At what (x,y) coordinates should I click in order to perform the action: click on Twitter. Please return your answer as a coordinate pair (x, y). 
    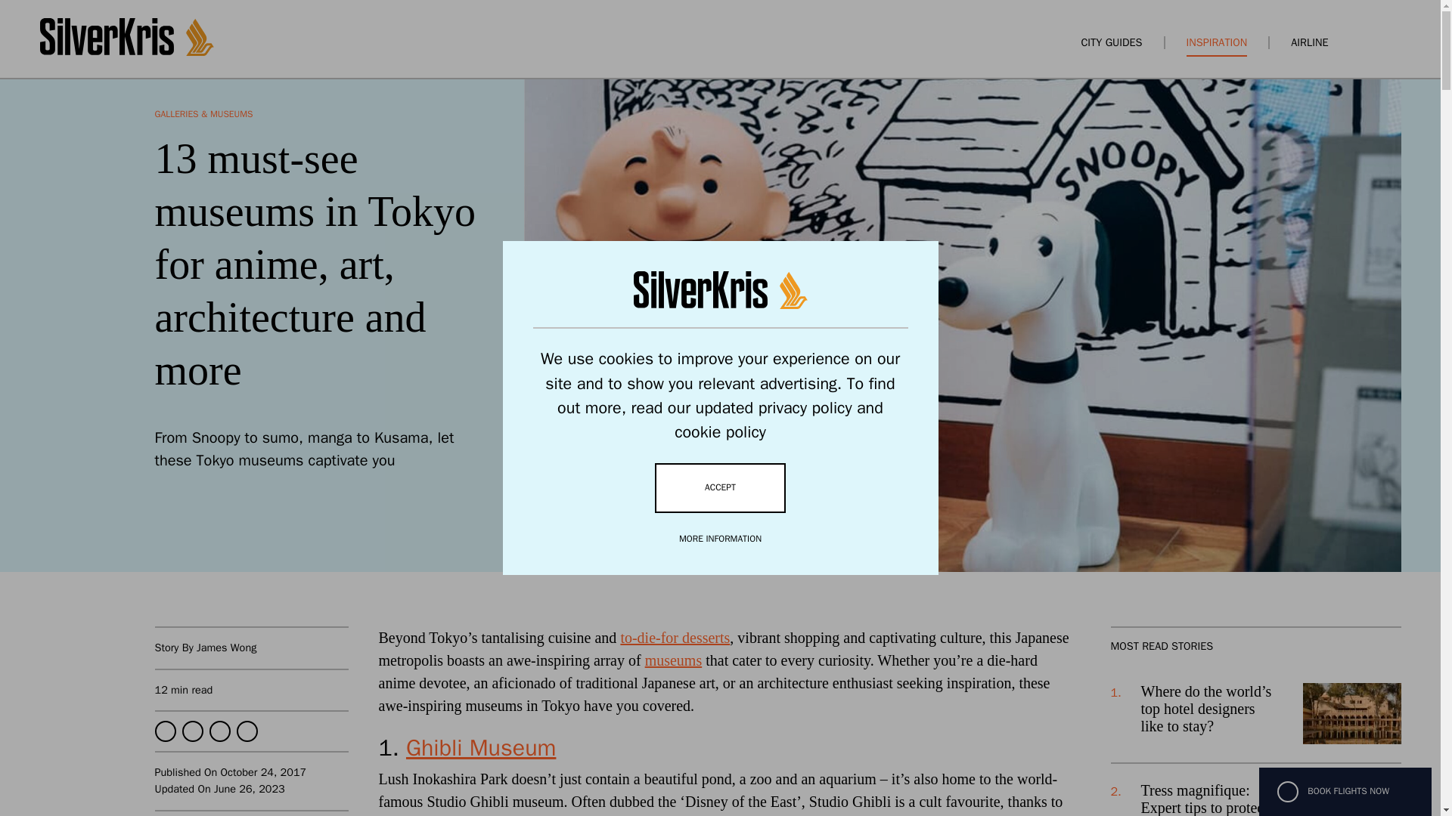
    Looking at the image, I should click on (192, 731).